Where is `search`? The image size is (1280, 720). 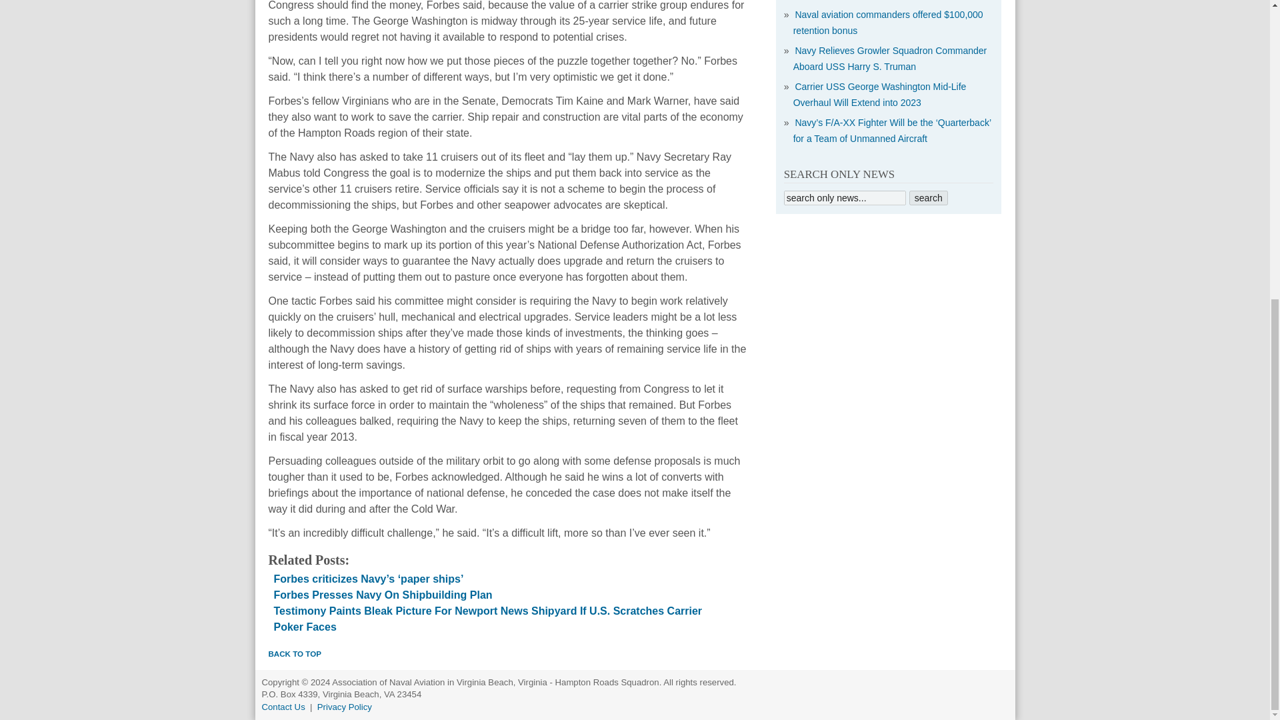 search is located at coordinates (928, 197).